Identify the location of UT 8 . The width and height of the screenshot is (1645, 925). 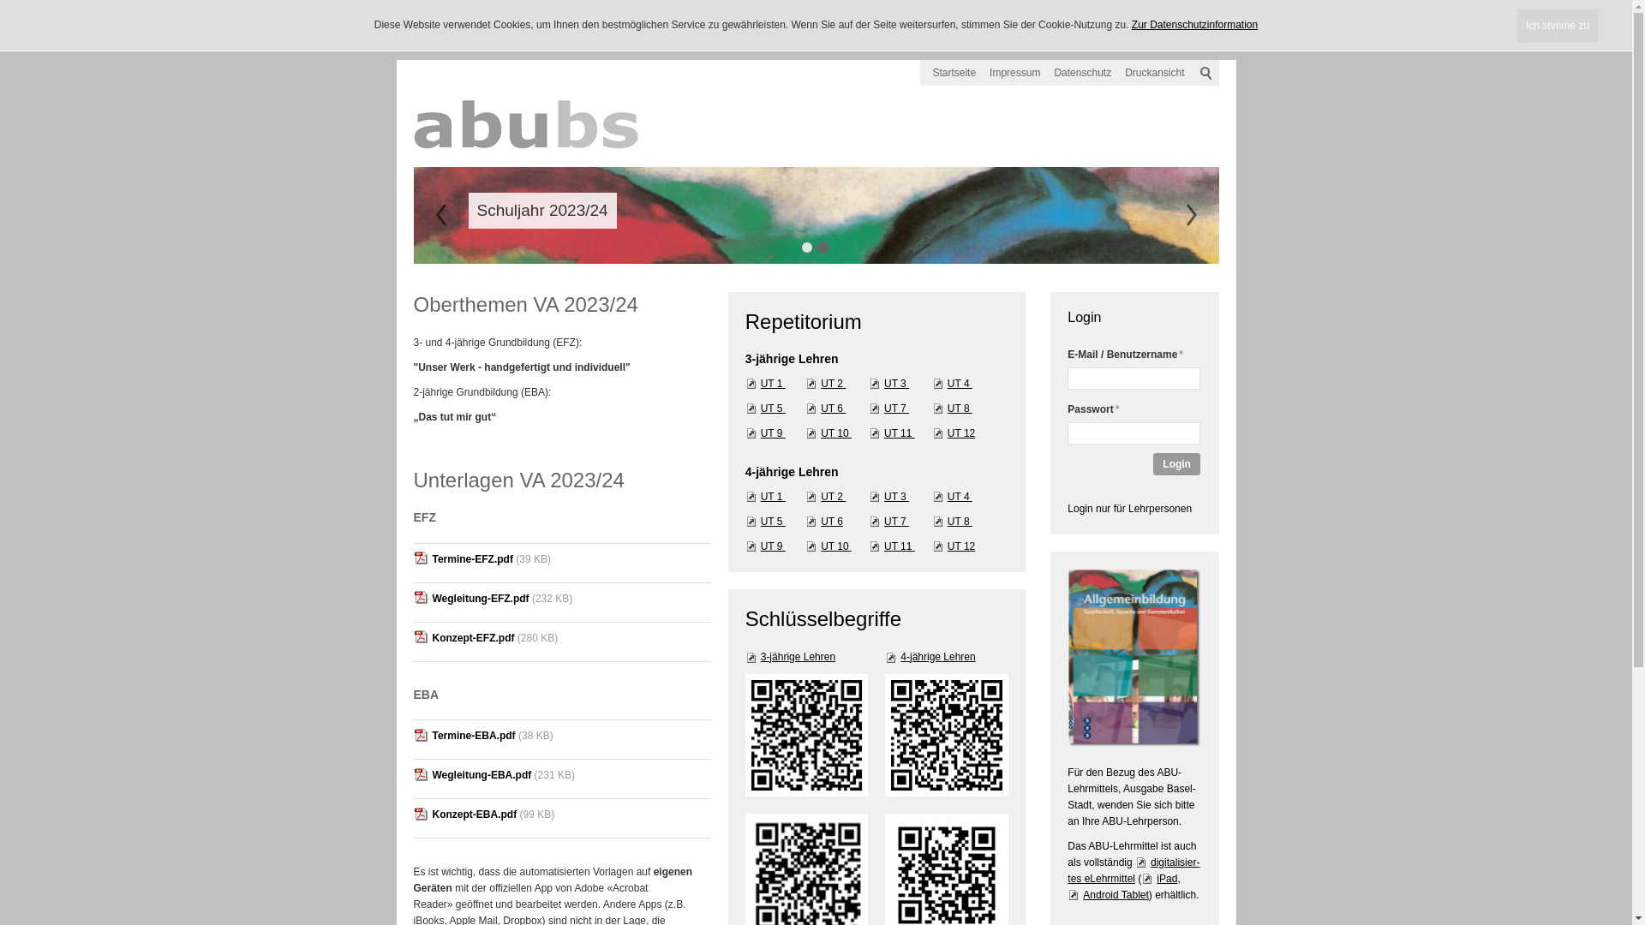
(953, 522).